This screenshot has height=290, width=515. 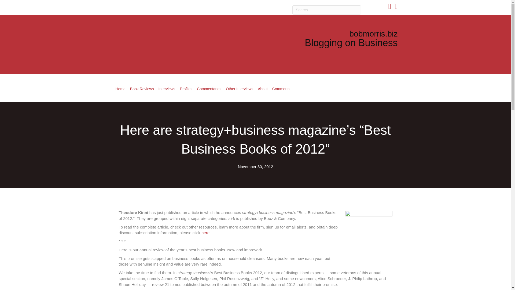 What do you see at coordinates (120, 89) in the screenshot?
I see `Home` at bounding box center [120, 89].